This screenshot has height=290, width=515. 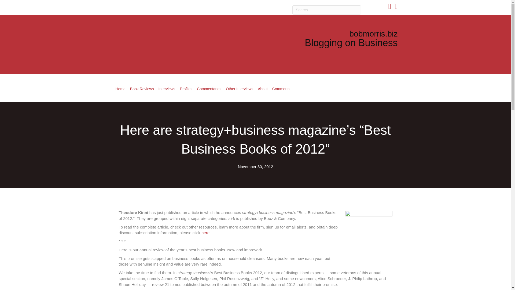 What do you see at coordinates (120, 89) in the screenshot?
I see `Home` at bounding box center [120, 89].